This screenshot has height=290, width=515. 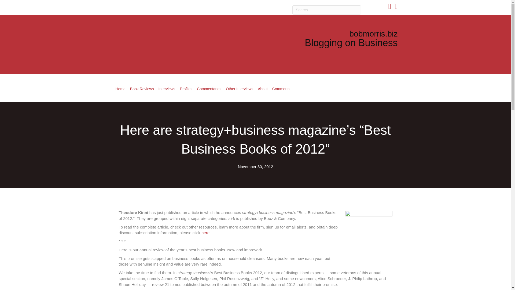 What do you see at coordinates (120, 89) in the screenshot?
I see `Home` at bounding box center [120, 89].